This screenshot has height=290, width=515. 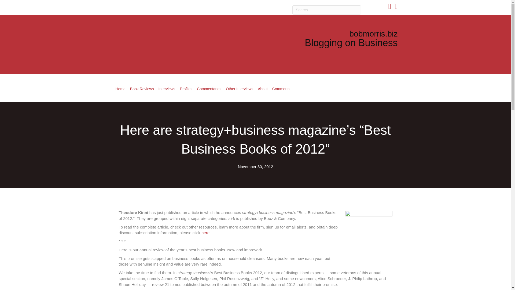 What do you see at coordinates (120, 89) in the screenshot?
I see `Home` at bounding box center [120, 89].